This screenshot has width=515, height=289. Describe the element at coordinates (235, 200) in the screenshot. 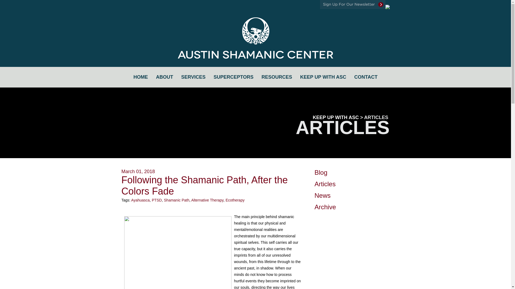

I see `Ecotherapy` at that location.